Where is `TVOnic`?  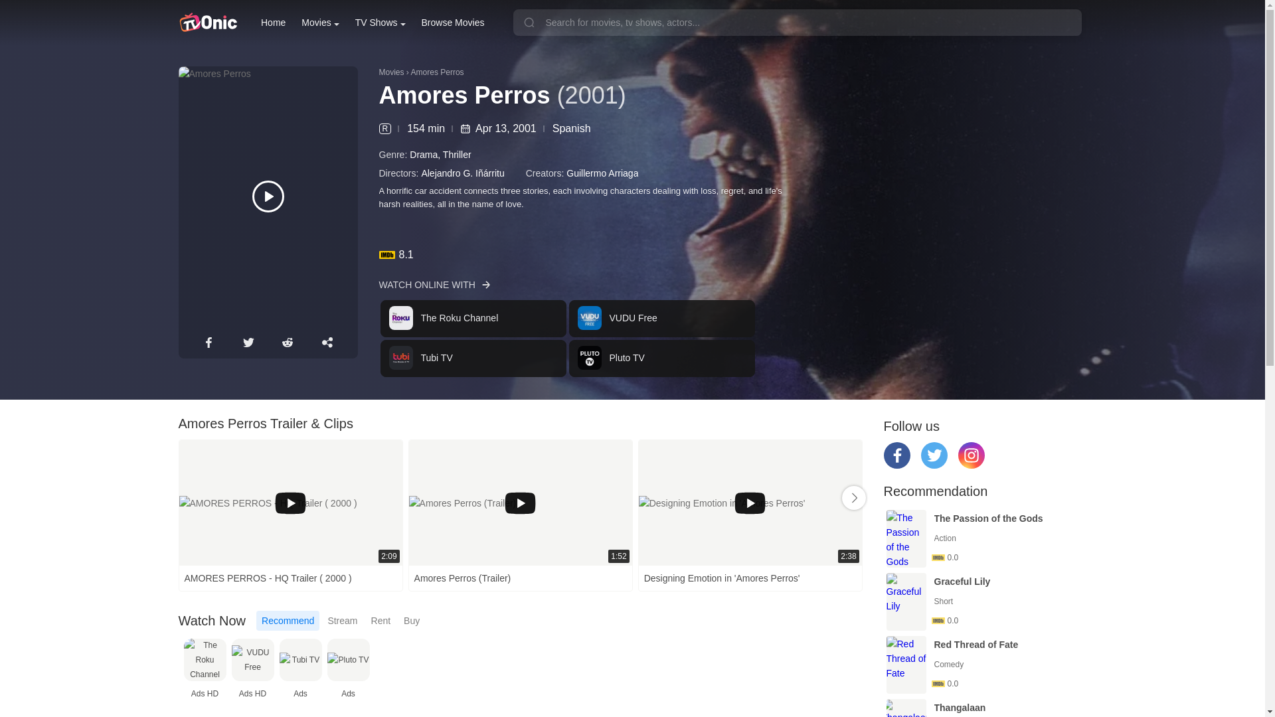
TVOnic is located at coordinates (207, 23).